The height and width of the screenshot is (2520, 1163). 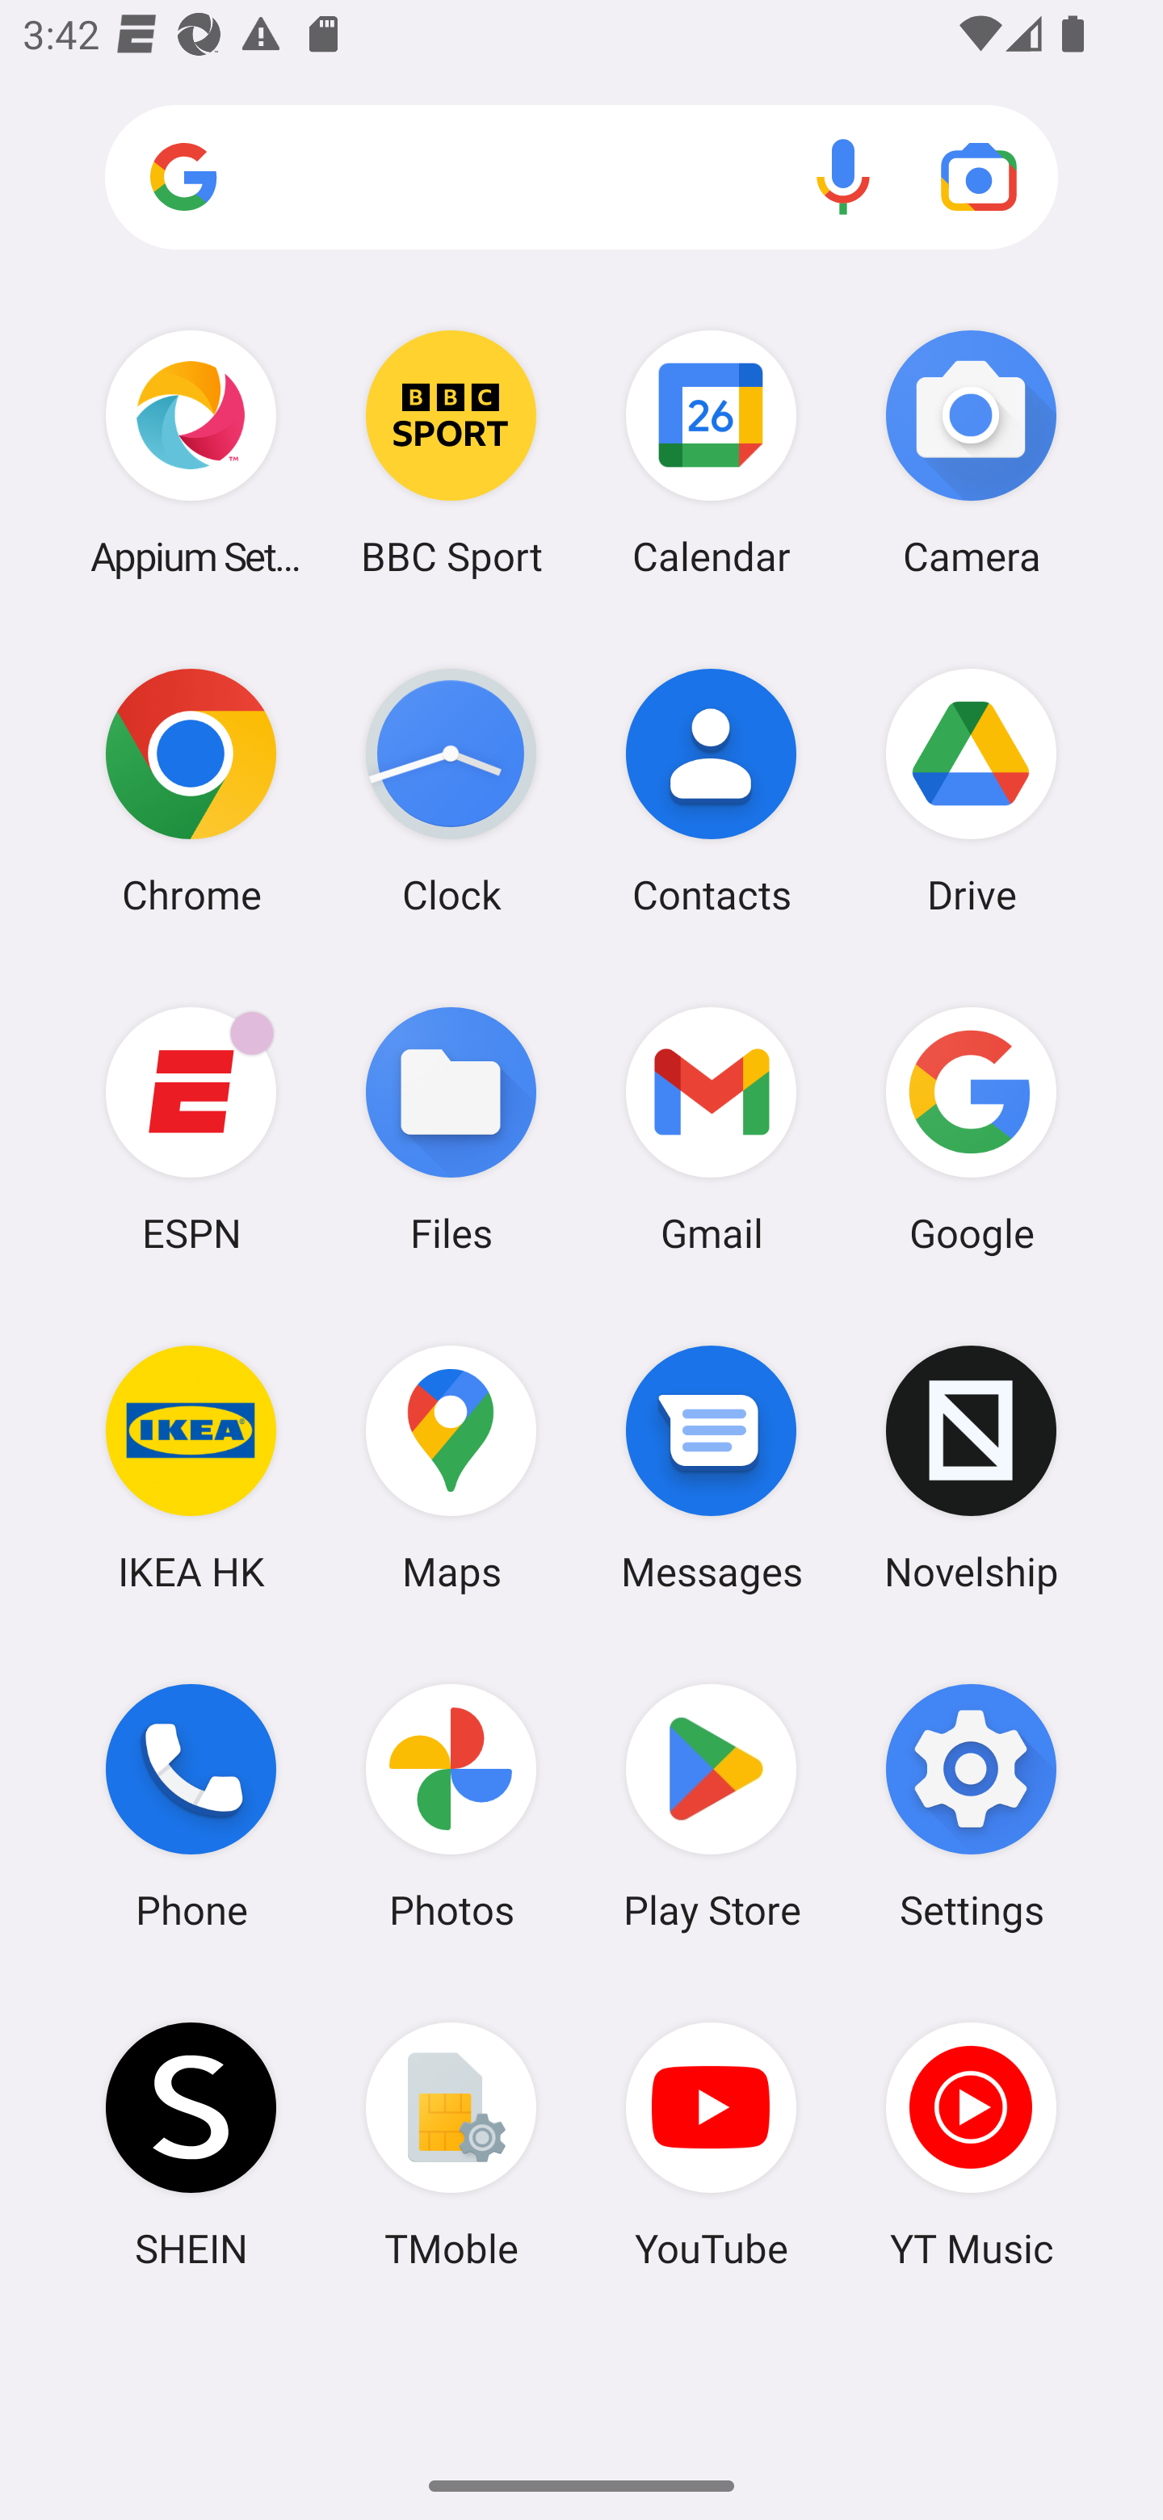 I want to click on Calendar, so click(x=712, y=452).